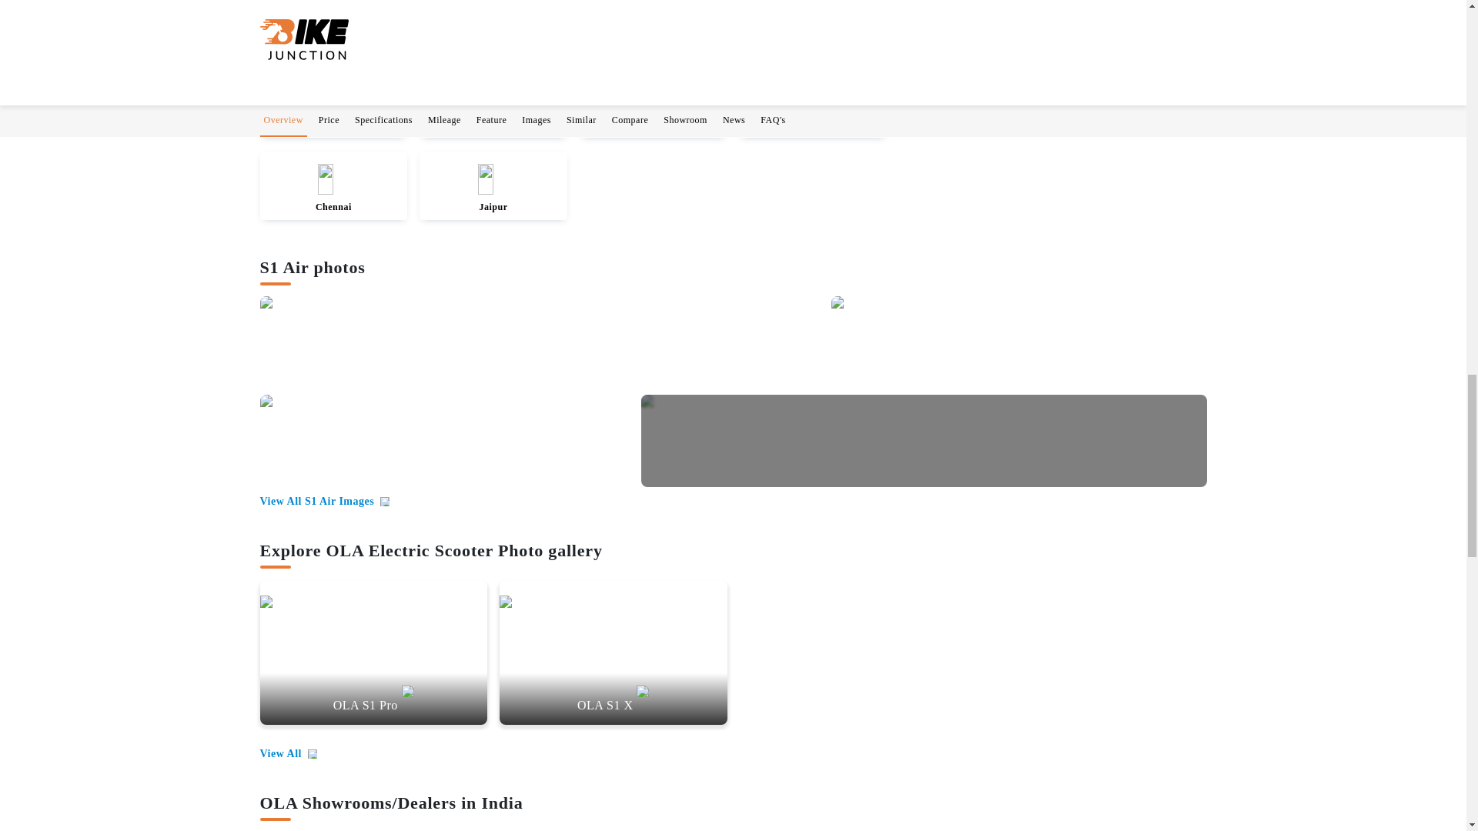 This screenshot has width=1478, height=831. What do you see at coordinates (333, 191) in the screenshot?
I see `Chennai` at bounding box center [333, 191].